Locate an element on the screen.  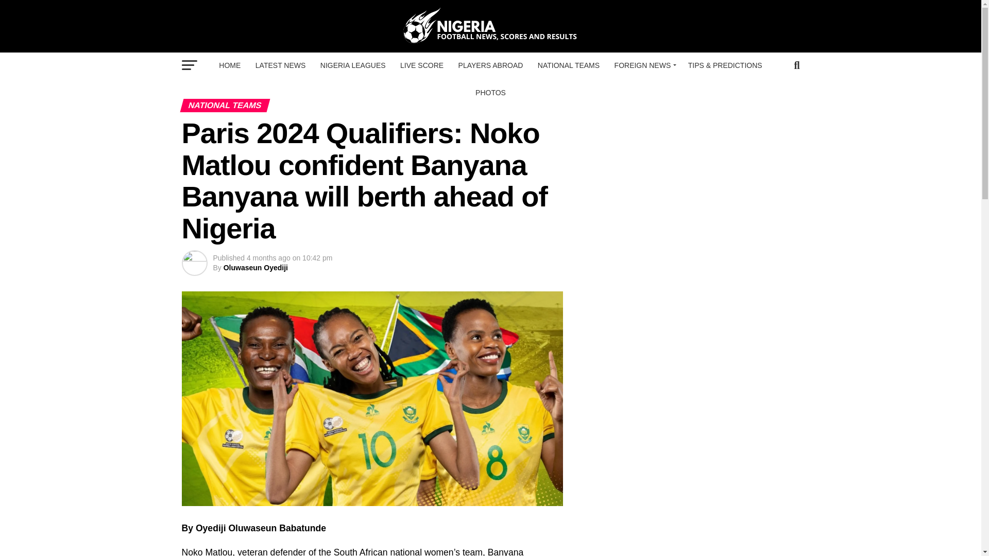
PLAYERS ABROAD is located at coordinates (490, 65).